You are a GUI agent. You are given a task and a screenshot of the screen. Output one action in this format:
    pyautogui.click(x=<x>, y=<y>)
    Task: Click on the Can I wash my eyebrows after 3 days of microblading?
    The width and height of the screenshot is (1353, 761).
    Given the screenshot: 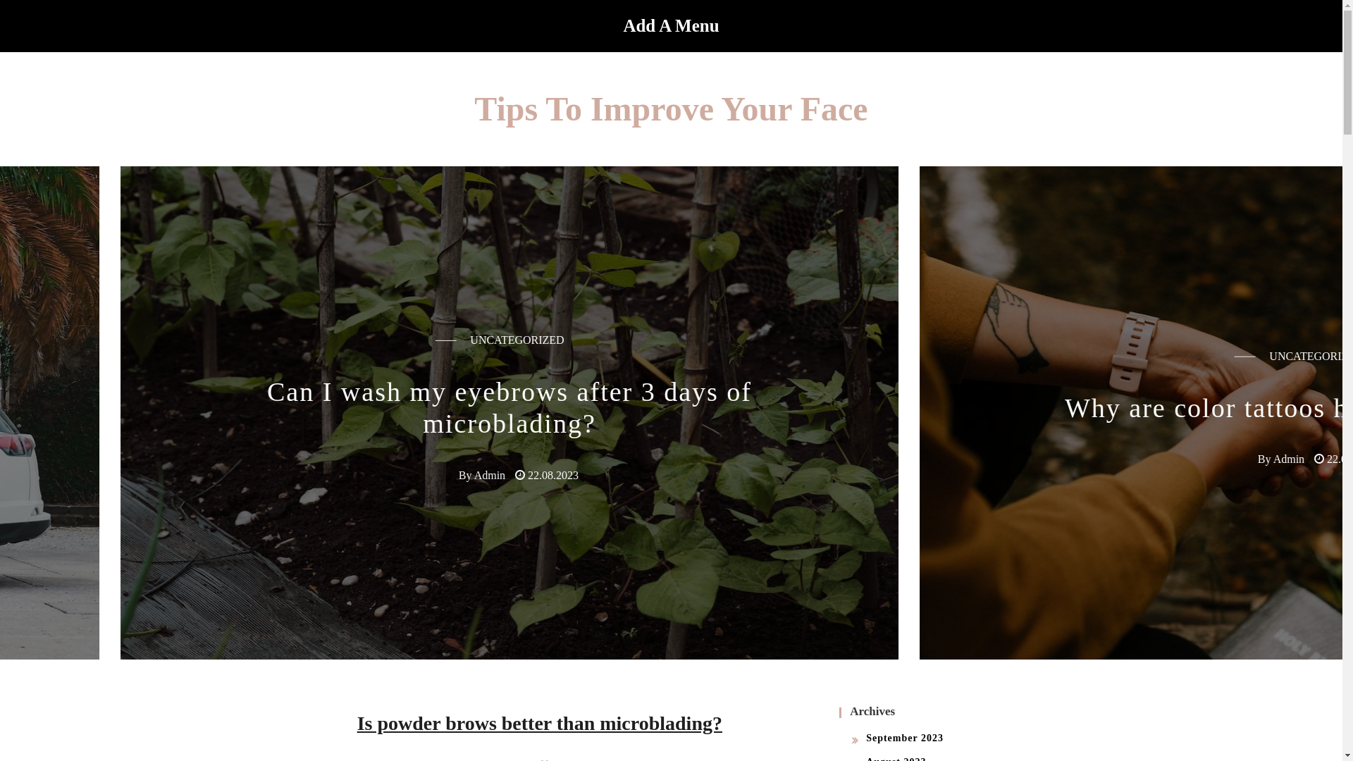 What is the action you would take?
    pyautogui.click(x=672, y=408)
    